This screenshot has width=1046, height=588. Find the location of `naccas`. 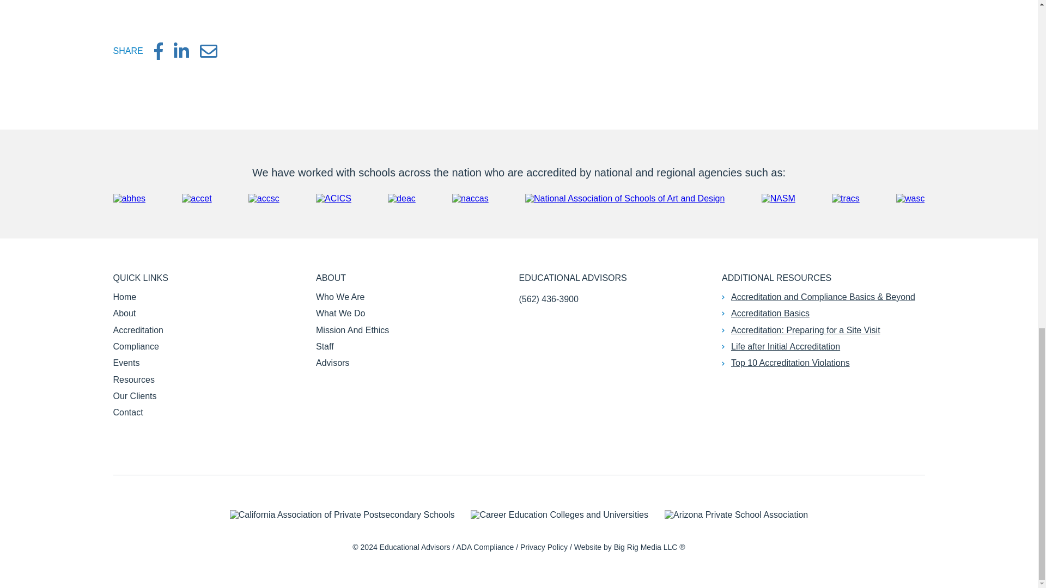

naccas is located at coordinates (470, 198).